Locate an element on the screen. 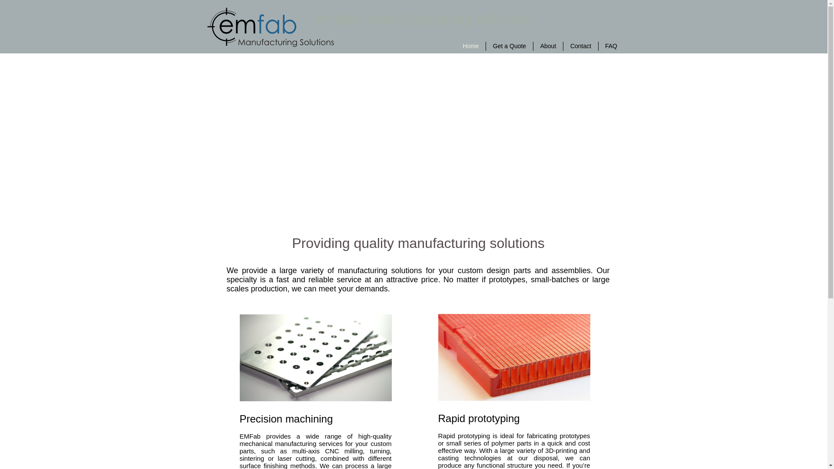  Get a Quote is located at coordinates (509, 46).